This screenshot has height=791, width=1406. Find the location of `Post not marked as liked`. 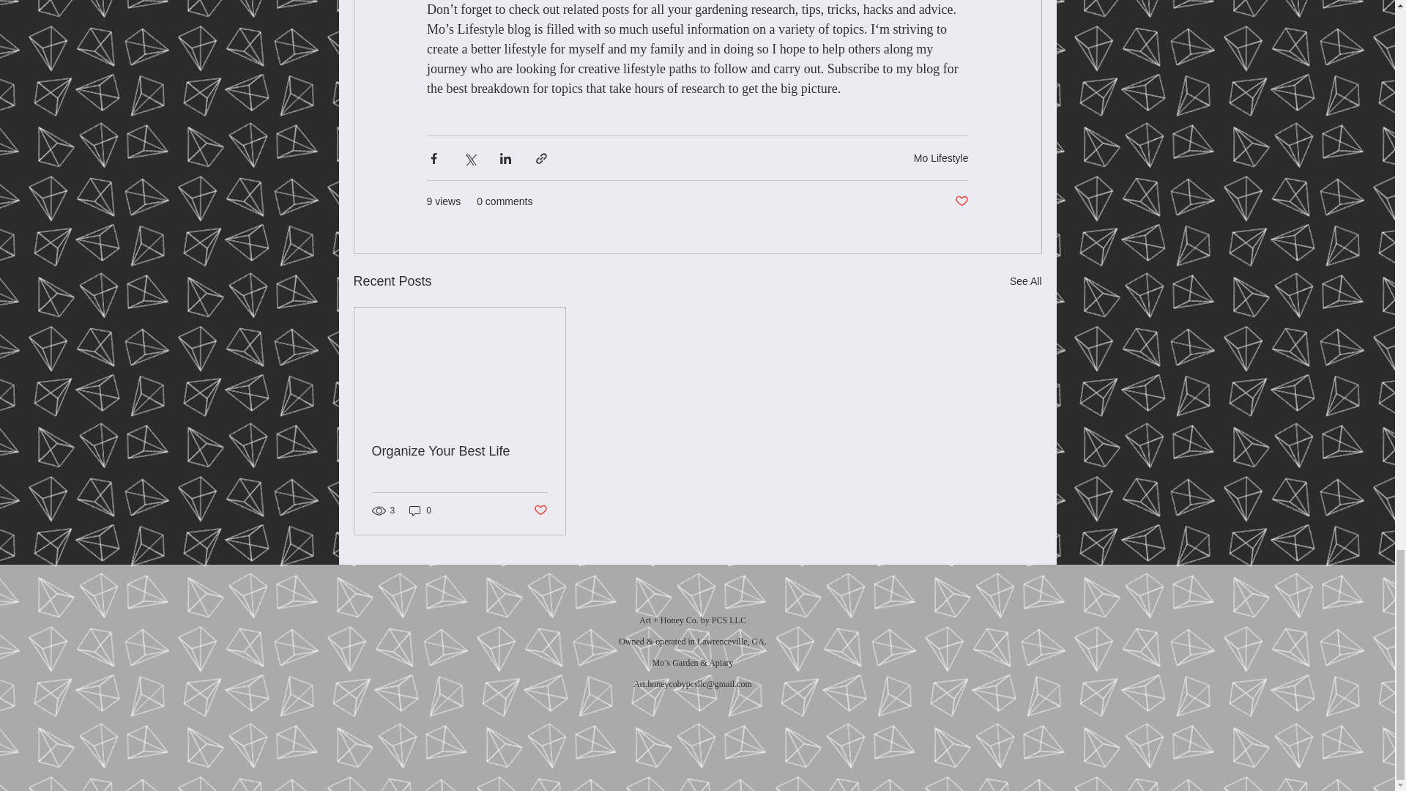

Post not marked as liked is located at coordinates (961, 201).